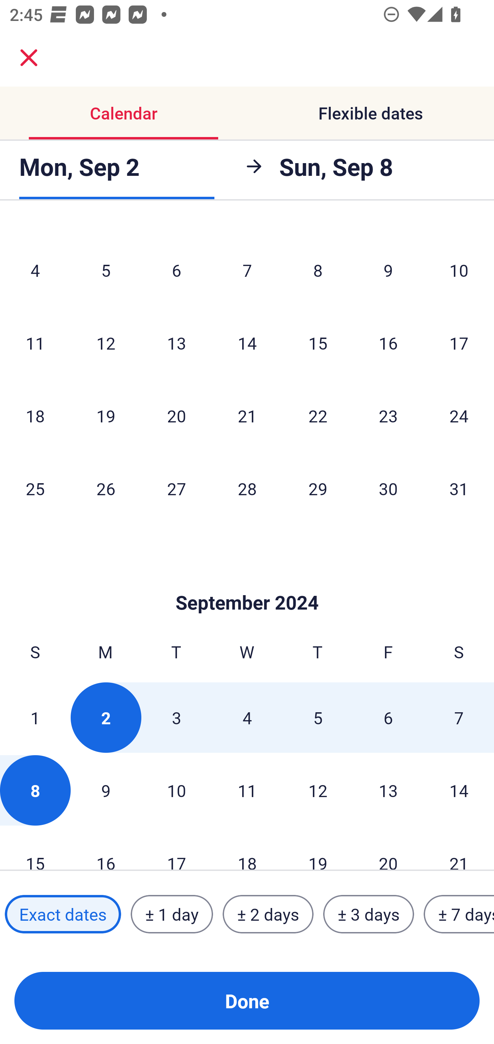 The width and height of the screenshot is (494, 1044). Describe the element at coordinates (106, 488) in the screenshot. I see `26 Monday, August 26, 2024` at that location.